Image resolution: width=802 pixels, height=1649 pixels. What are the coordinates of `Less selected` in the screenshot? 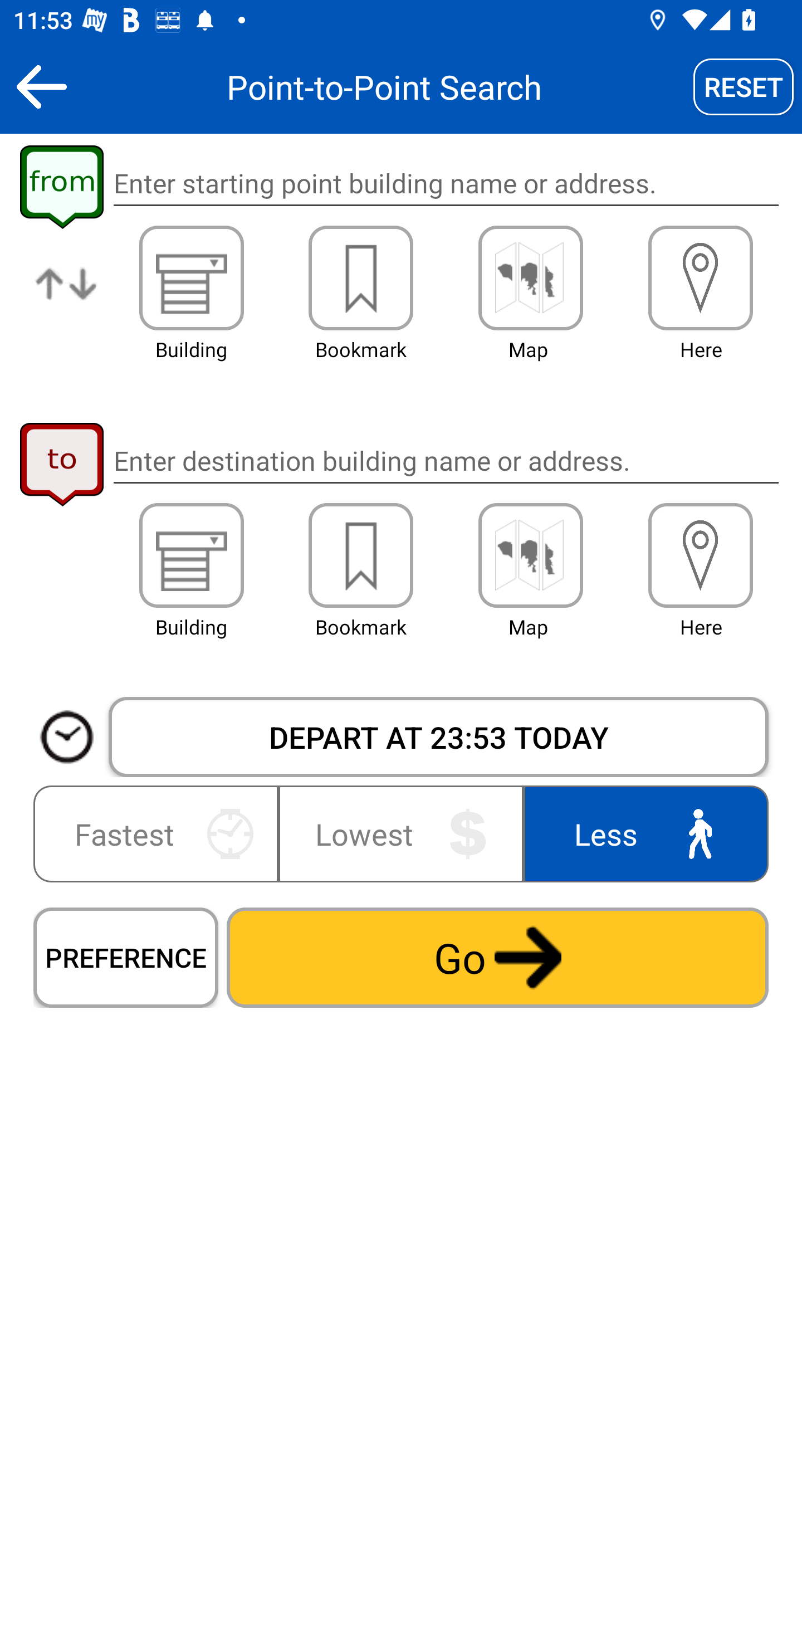 It's located at (642, 833).